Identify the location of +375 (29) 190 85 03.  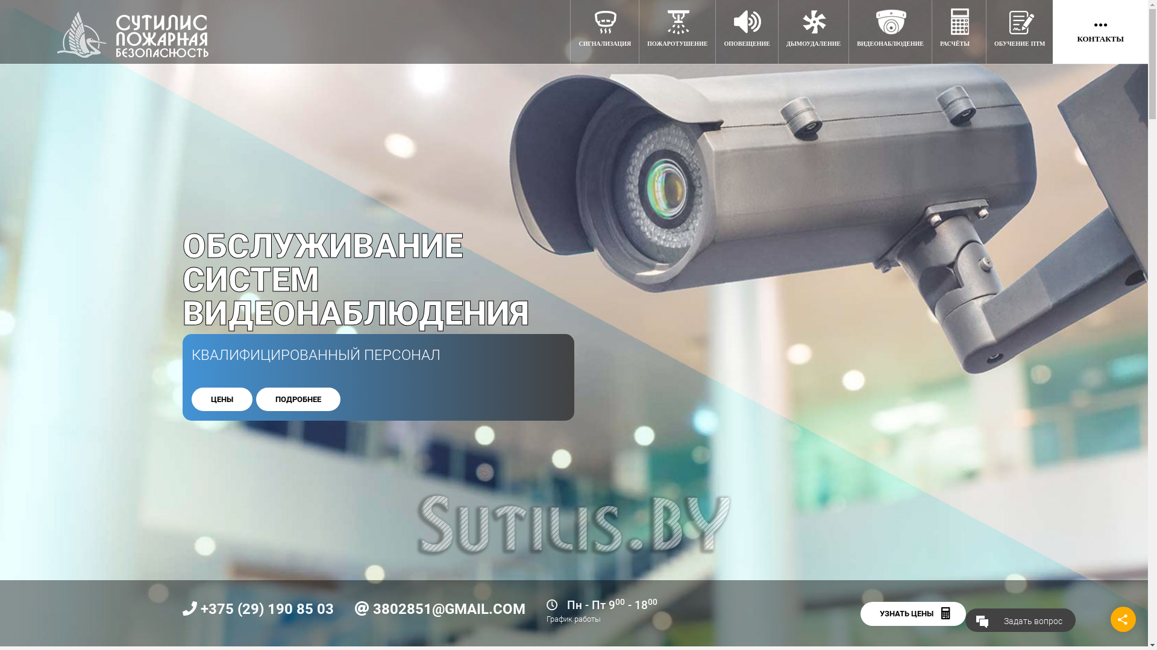
(266, 609).